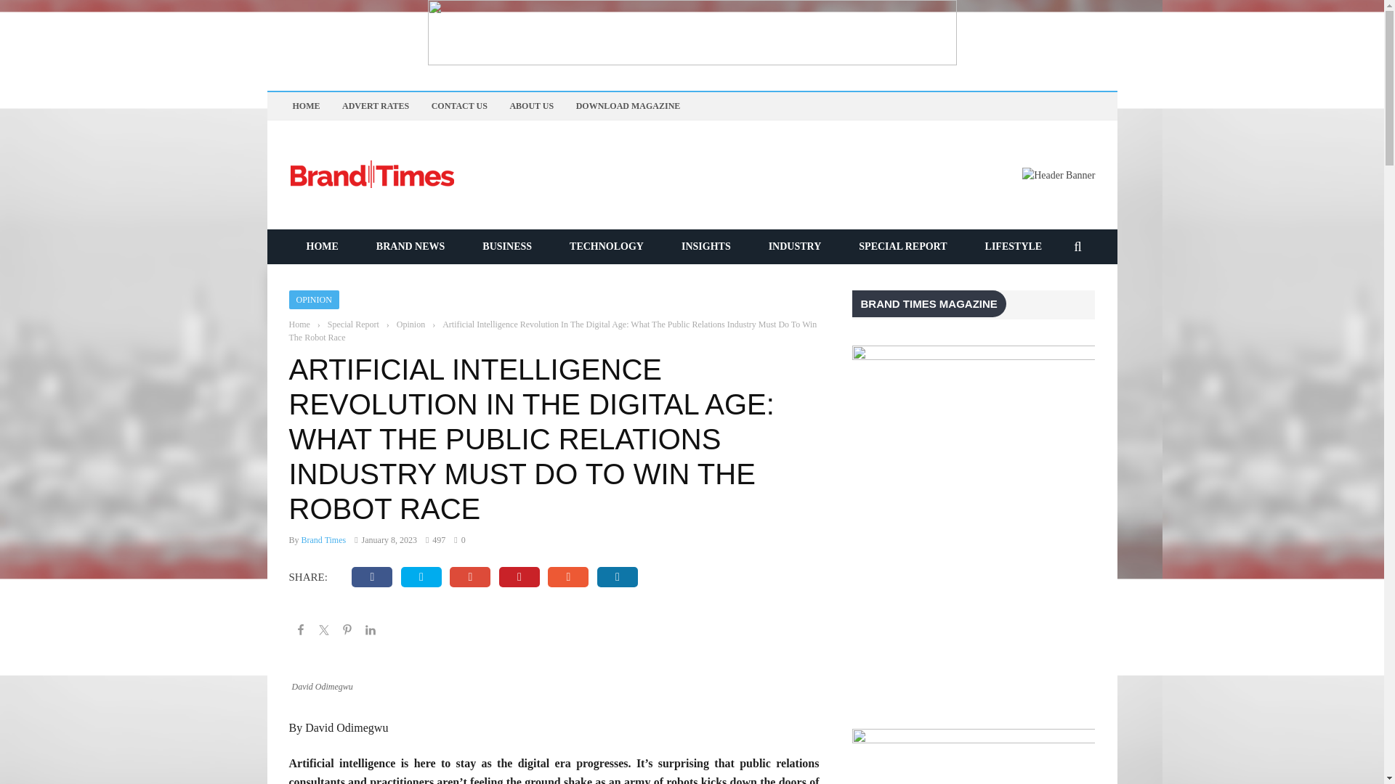  Describe the element at coordinates (375, 106) in the screenshot. I see `ADVERT RATES` at that location.